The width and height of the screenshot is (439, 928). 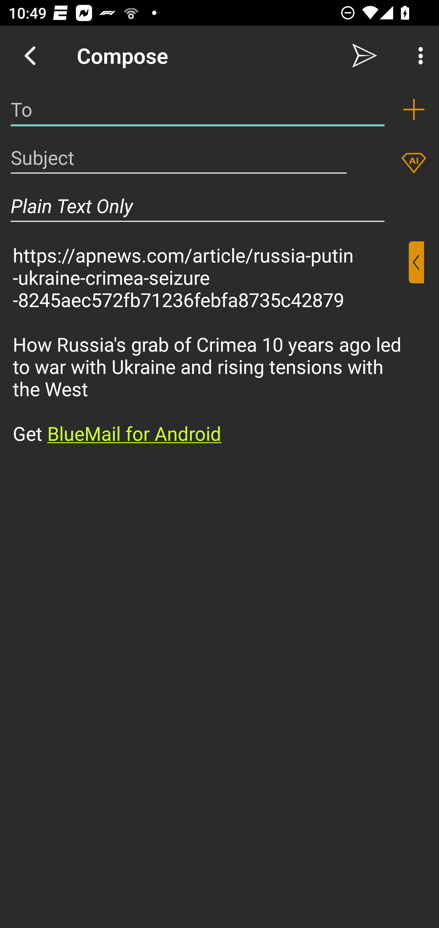 What do you see at coordinates (30, 56) in the screenshot?
I see `Navigate up` at bounding box center [30, 56].